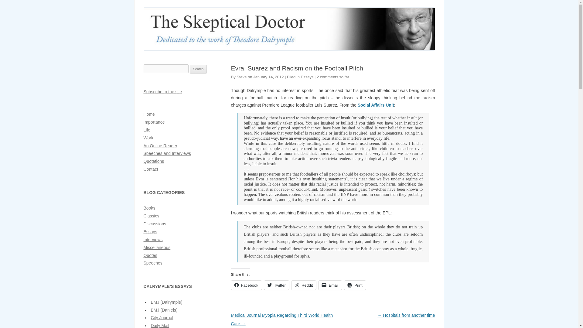 This screenshot has height=328, width=583. What do you see at coordinates (242, 77) in the screenshot?
I see `View all posts by Steve` at bounding box center [242, 77].